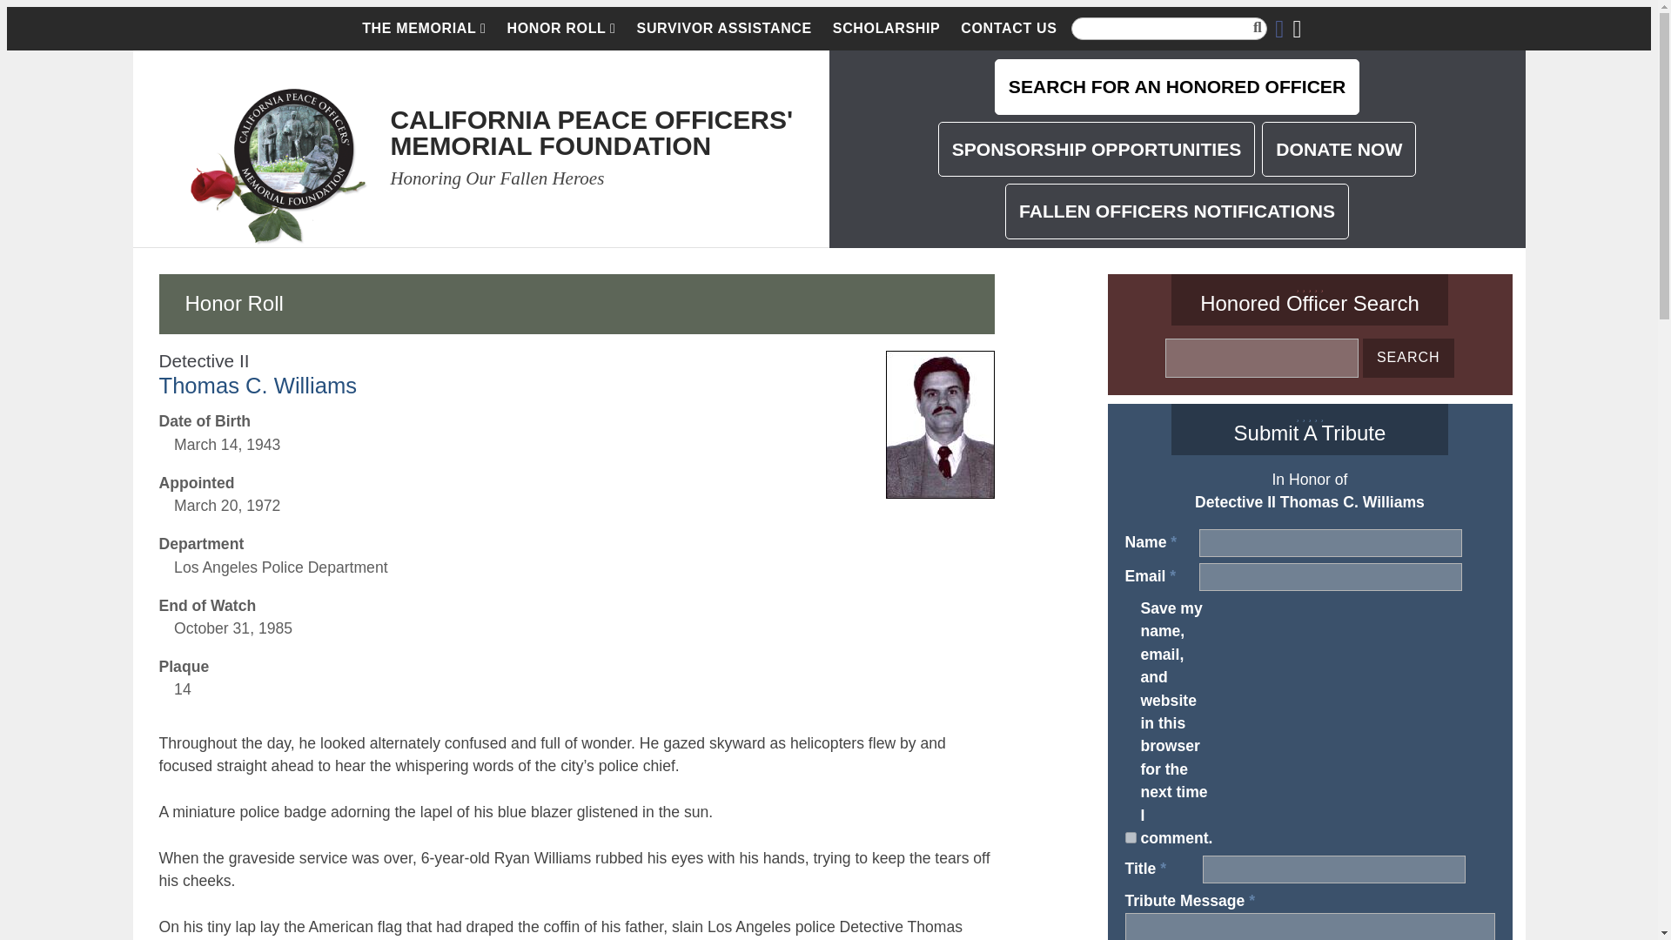 This screenshot has height=940, width=1671. I want to click on yes, so click(1130, 837).